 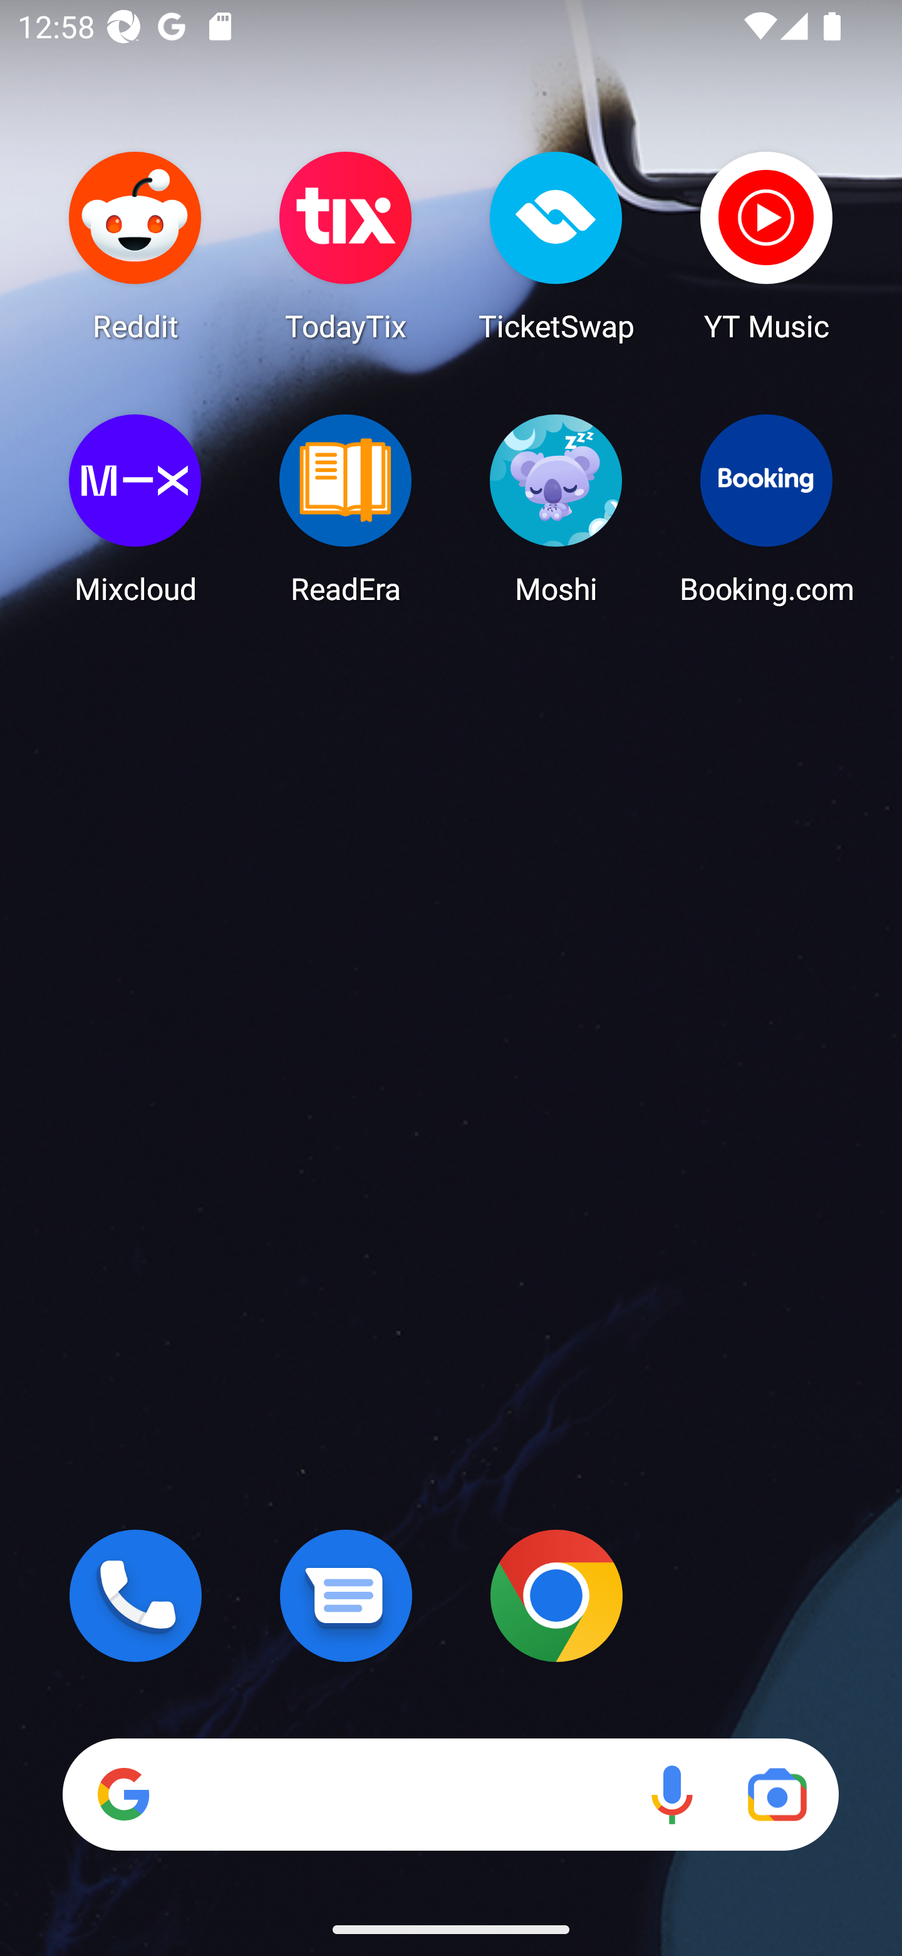 What do you see at coordinates (767, 508) in the screenshot?
I see `Booking.com` at bounding box center [767, 508].